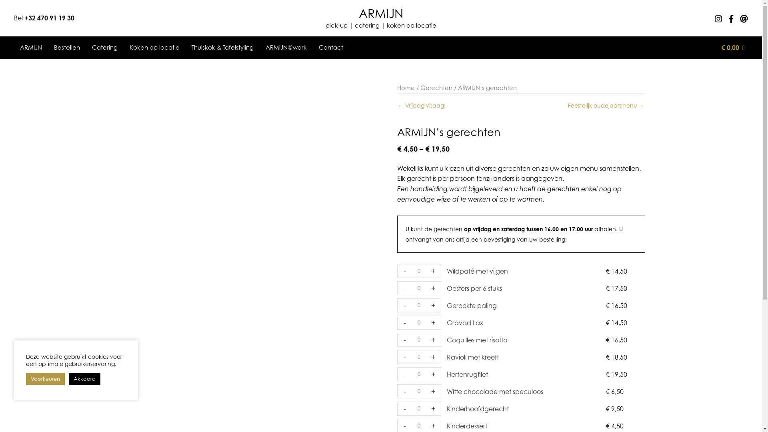 The image size is (768, 432). Describe the element at coordinates (105, 48) in the screenshot. I see `Catering` at that location.